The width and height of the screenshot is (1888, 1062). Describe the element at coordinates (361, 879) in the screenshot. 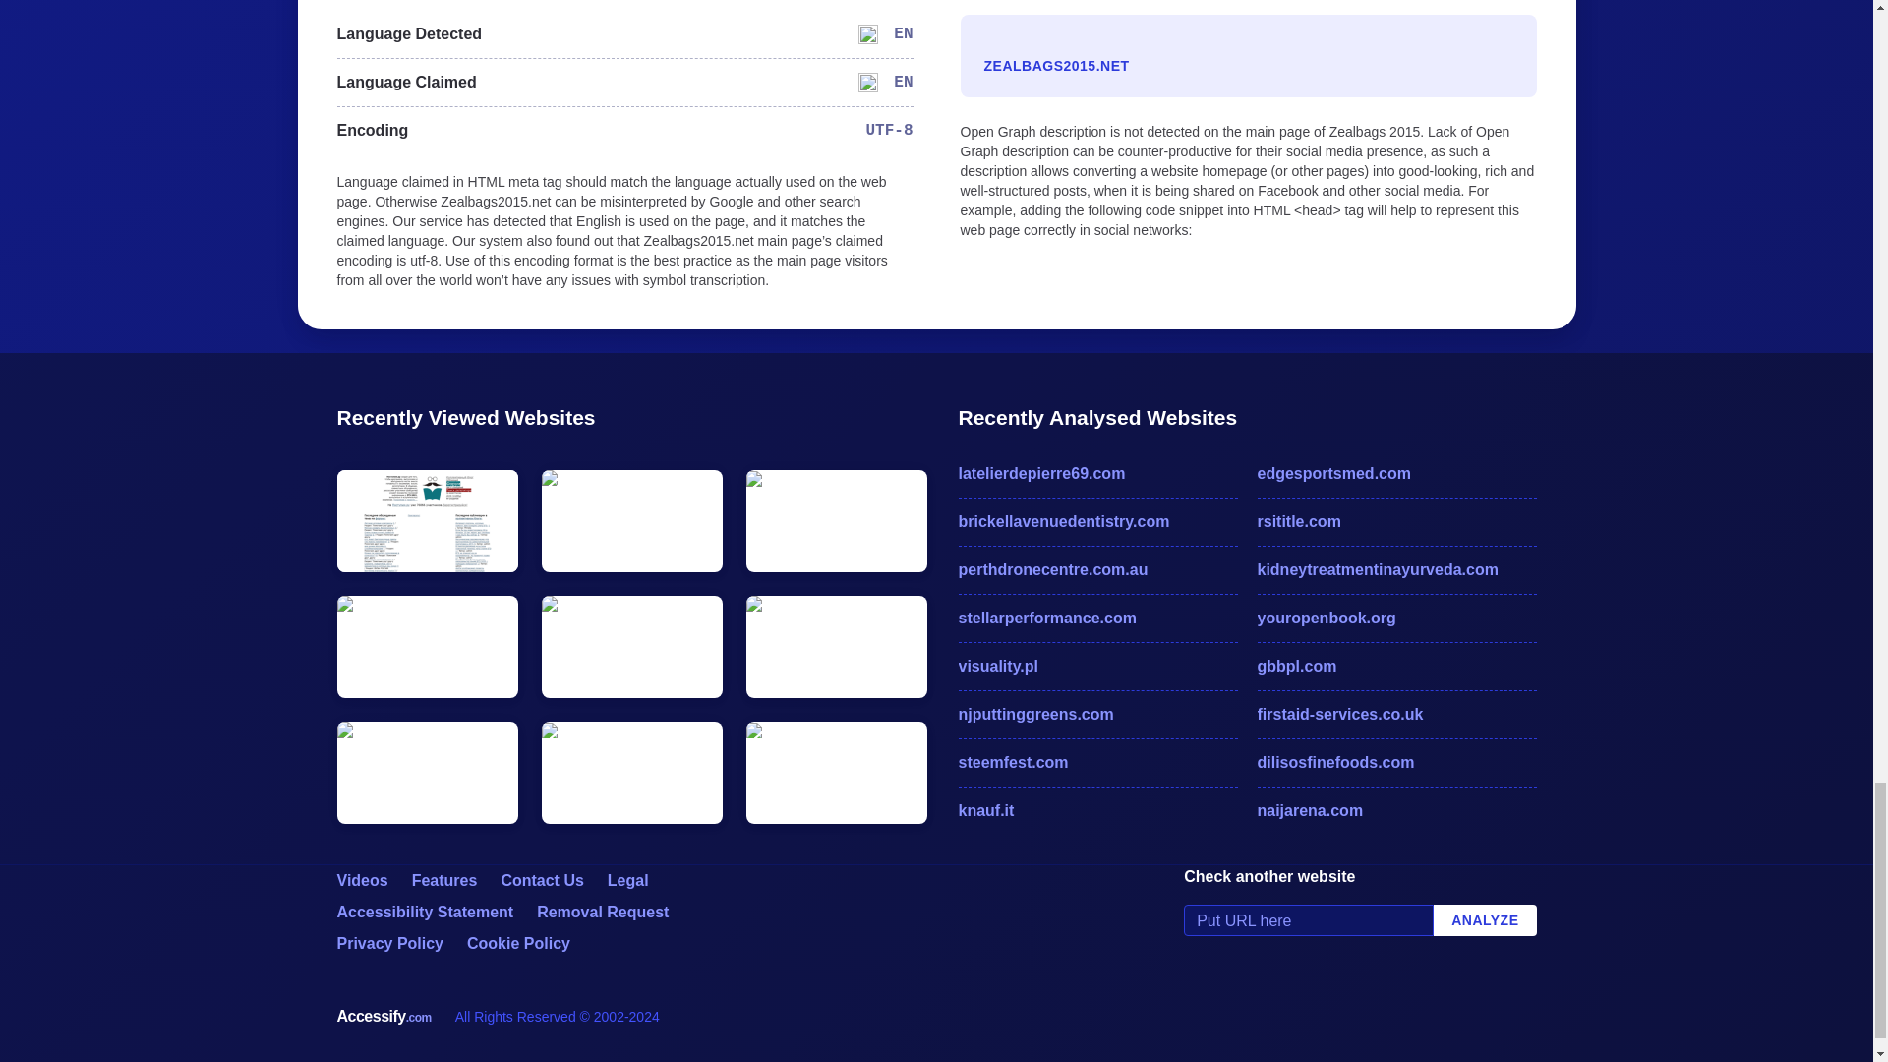

I see `Videos` at that location.